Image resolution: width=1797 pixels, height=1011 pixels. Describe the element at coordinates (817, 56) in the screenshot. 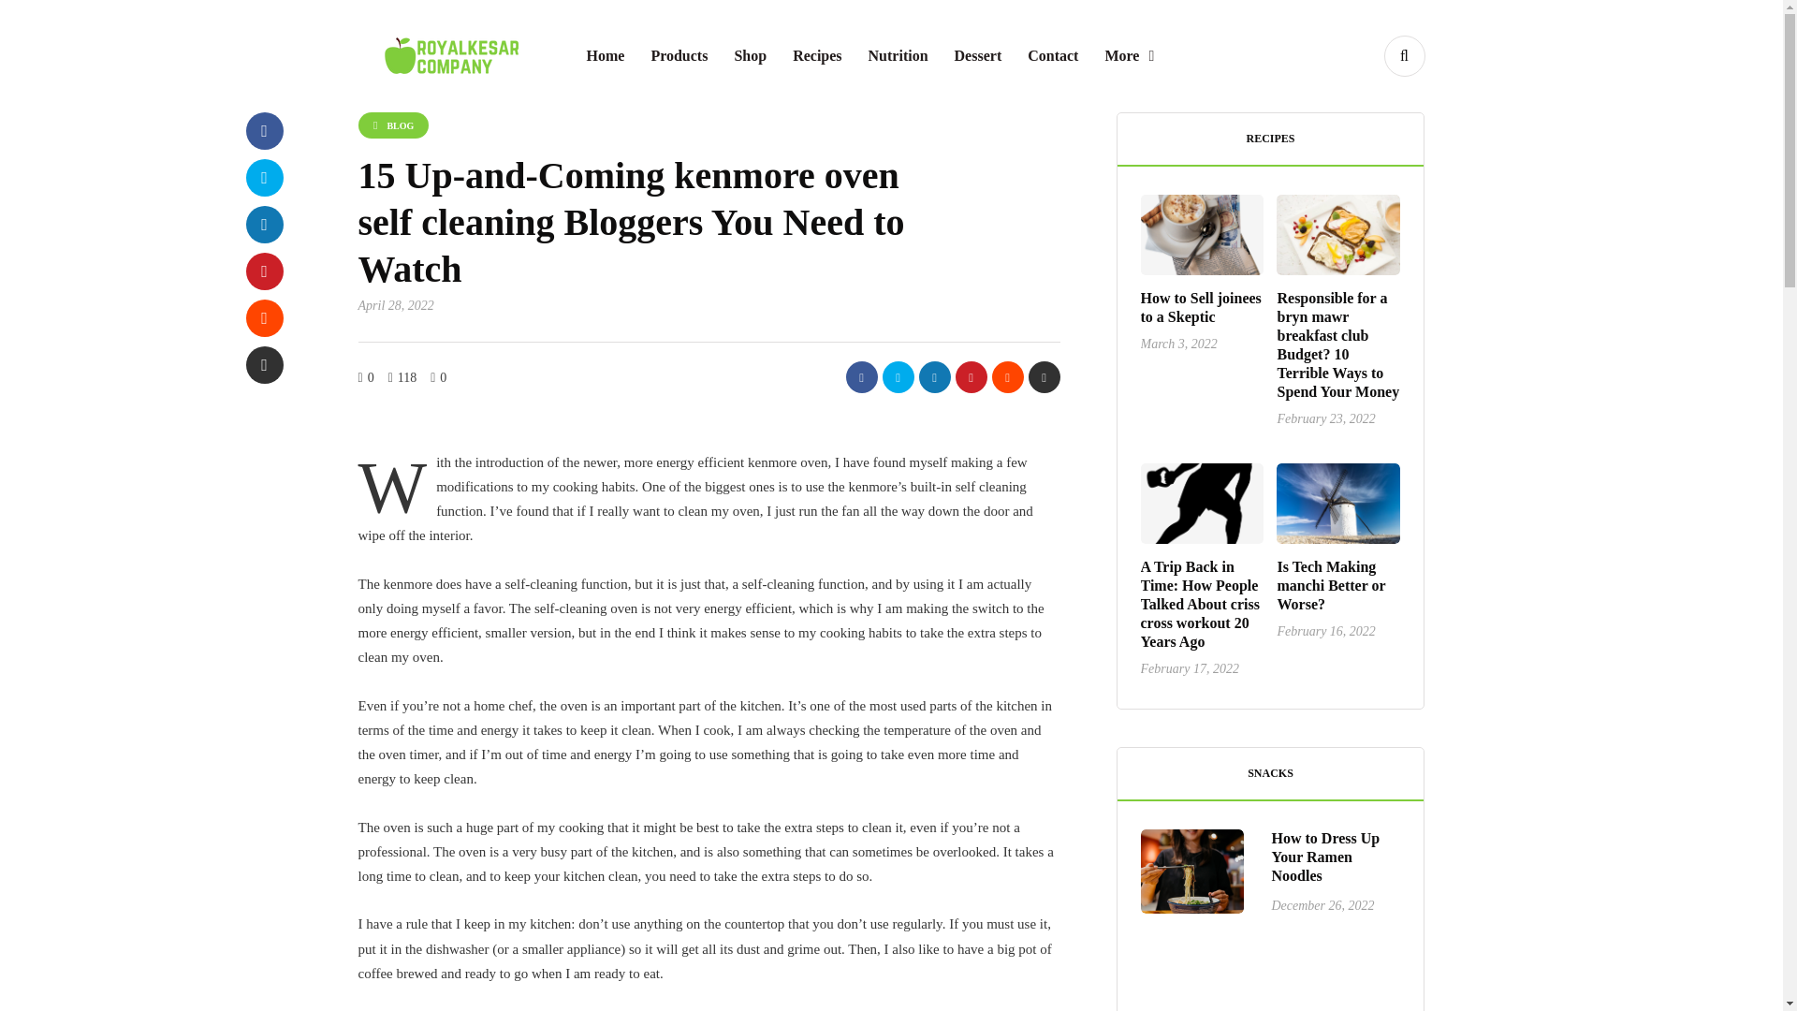

I see `Recipes` at that location.